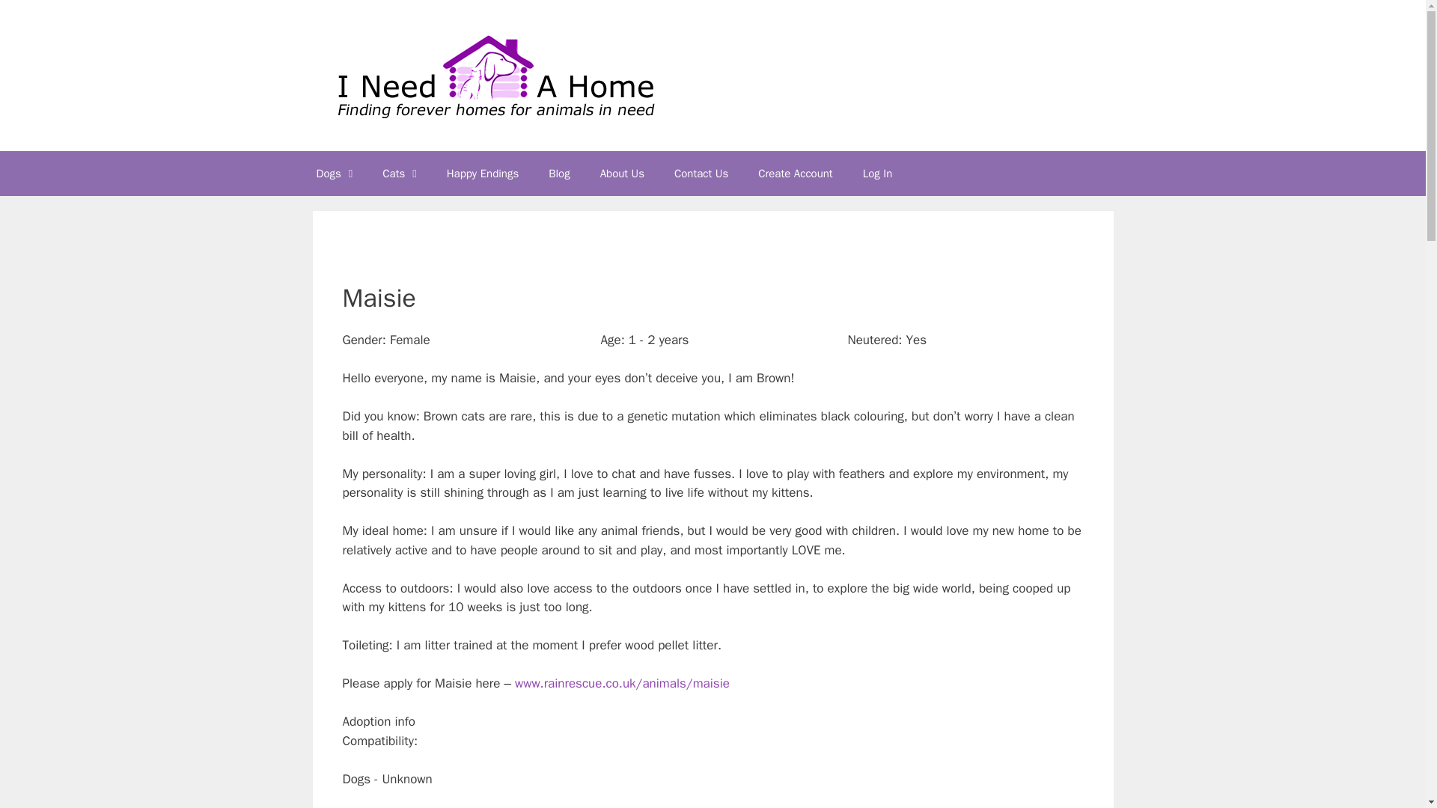 The width and height of the screenshot is (1437, 808). I want to click on I Need a Home, so click(494, 74).